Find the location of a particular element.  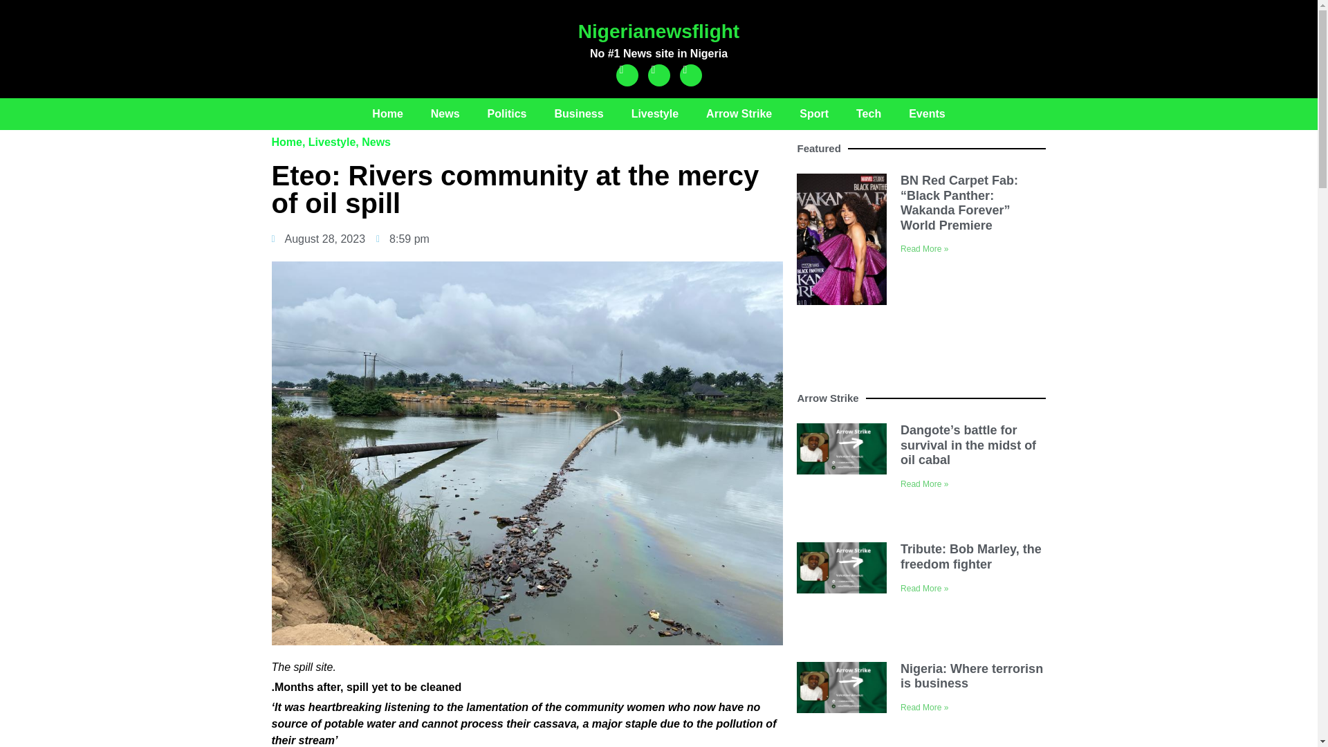

Nigerianewsflight is located at coordinates (658, 31).